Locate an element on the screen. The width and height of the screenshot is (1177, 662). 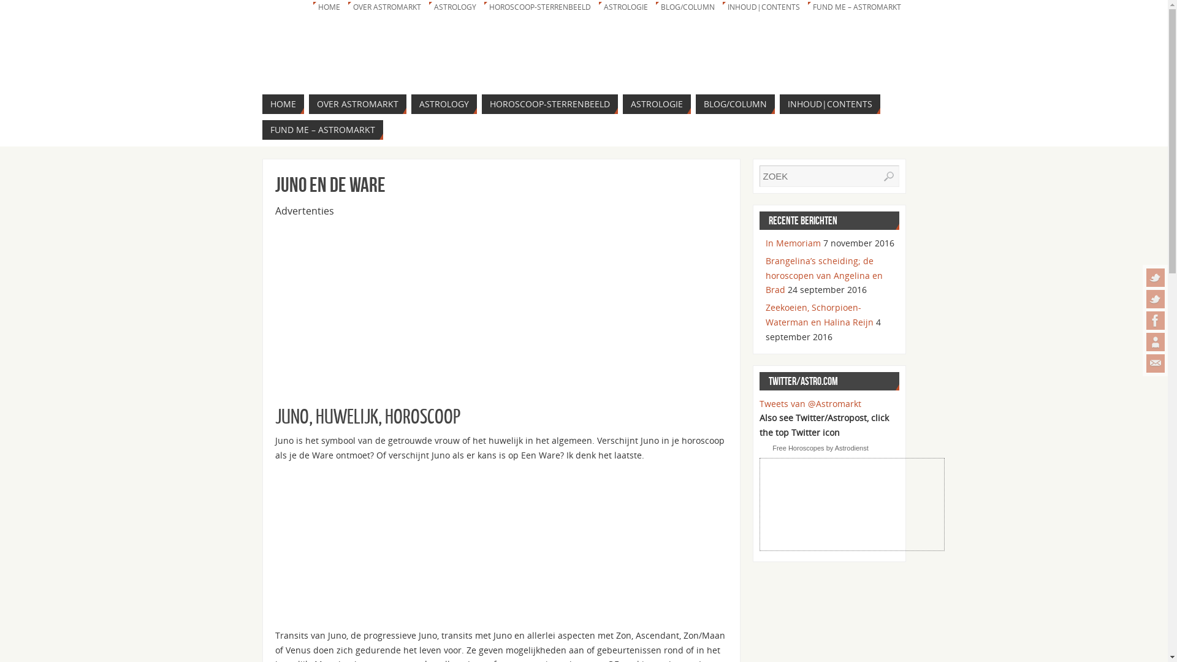
HOME is located at coordinates (327, 7).